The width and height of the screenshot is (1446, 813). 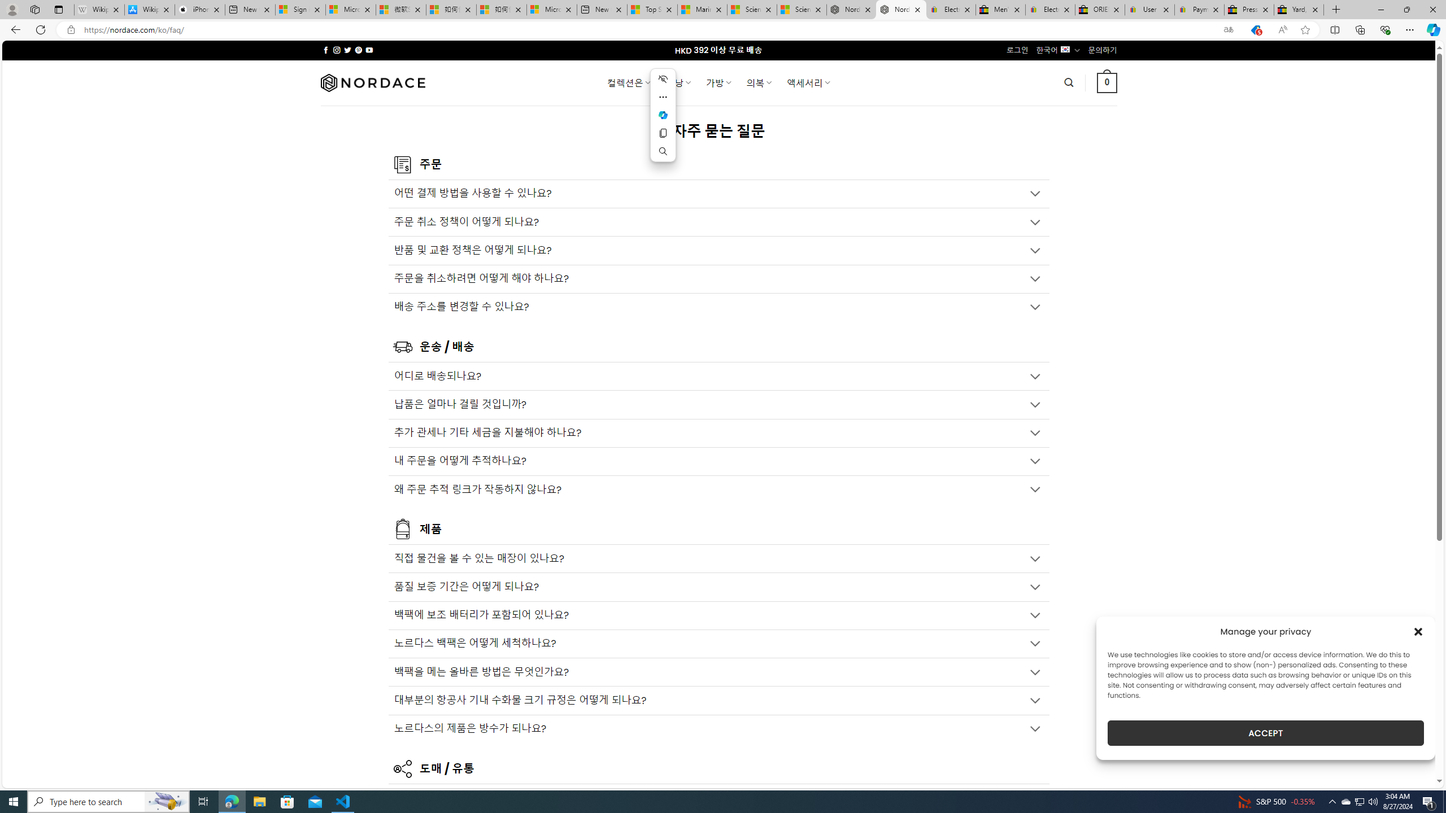 I want to click on Top Stories - MSN, so click(x=652, y=10).